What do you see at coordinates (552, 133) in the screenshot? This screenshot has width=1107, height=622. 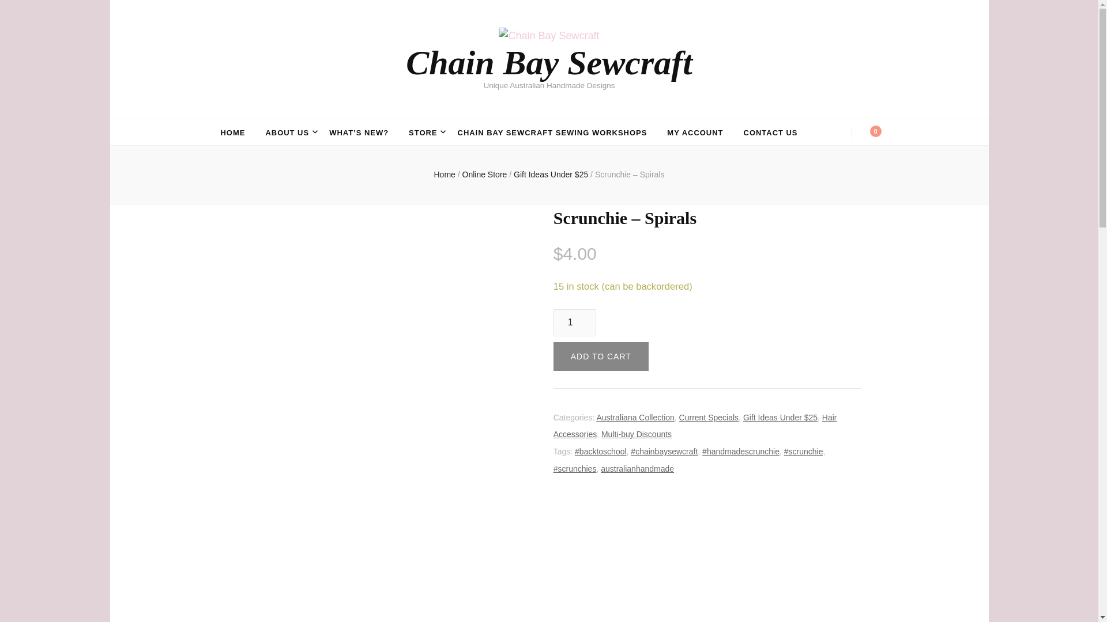 I see `CHAIN BAY SEWCRAFT SEWING WORKSHOPS` at bounding box center [552, 133].